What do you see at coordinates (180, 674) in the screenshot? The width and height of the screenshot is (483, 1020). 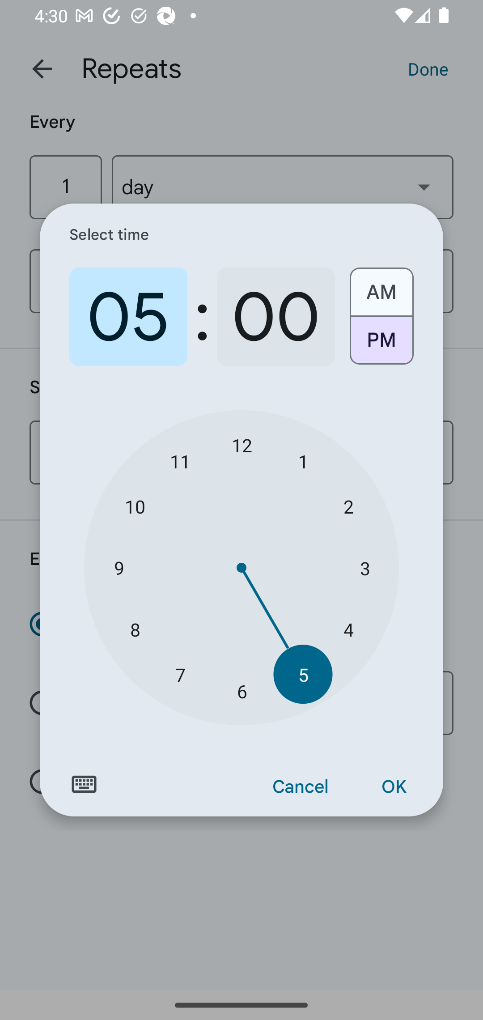 I see `7 7 o'clock` at bounding box center [180, 674].